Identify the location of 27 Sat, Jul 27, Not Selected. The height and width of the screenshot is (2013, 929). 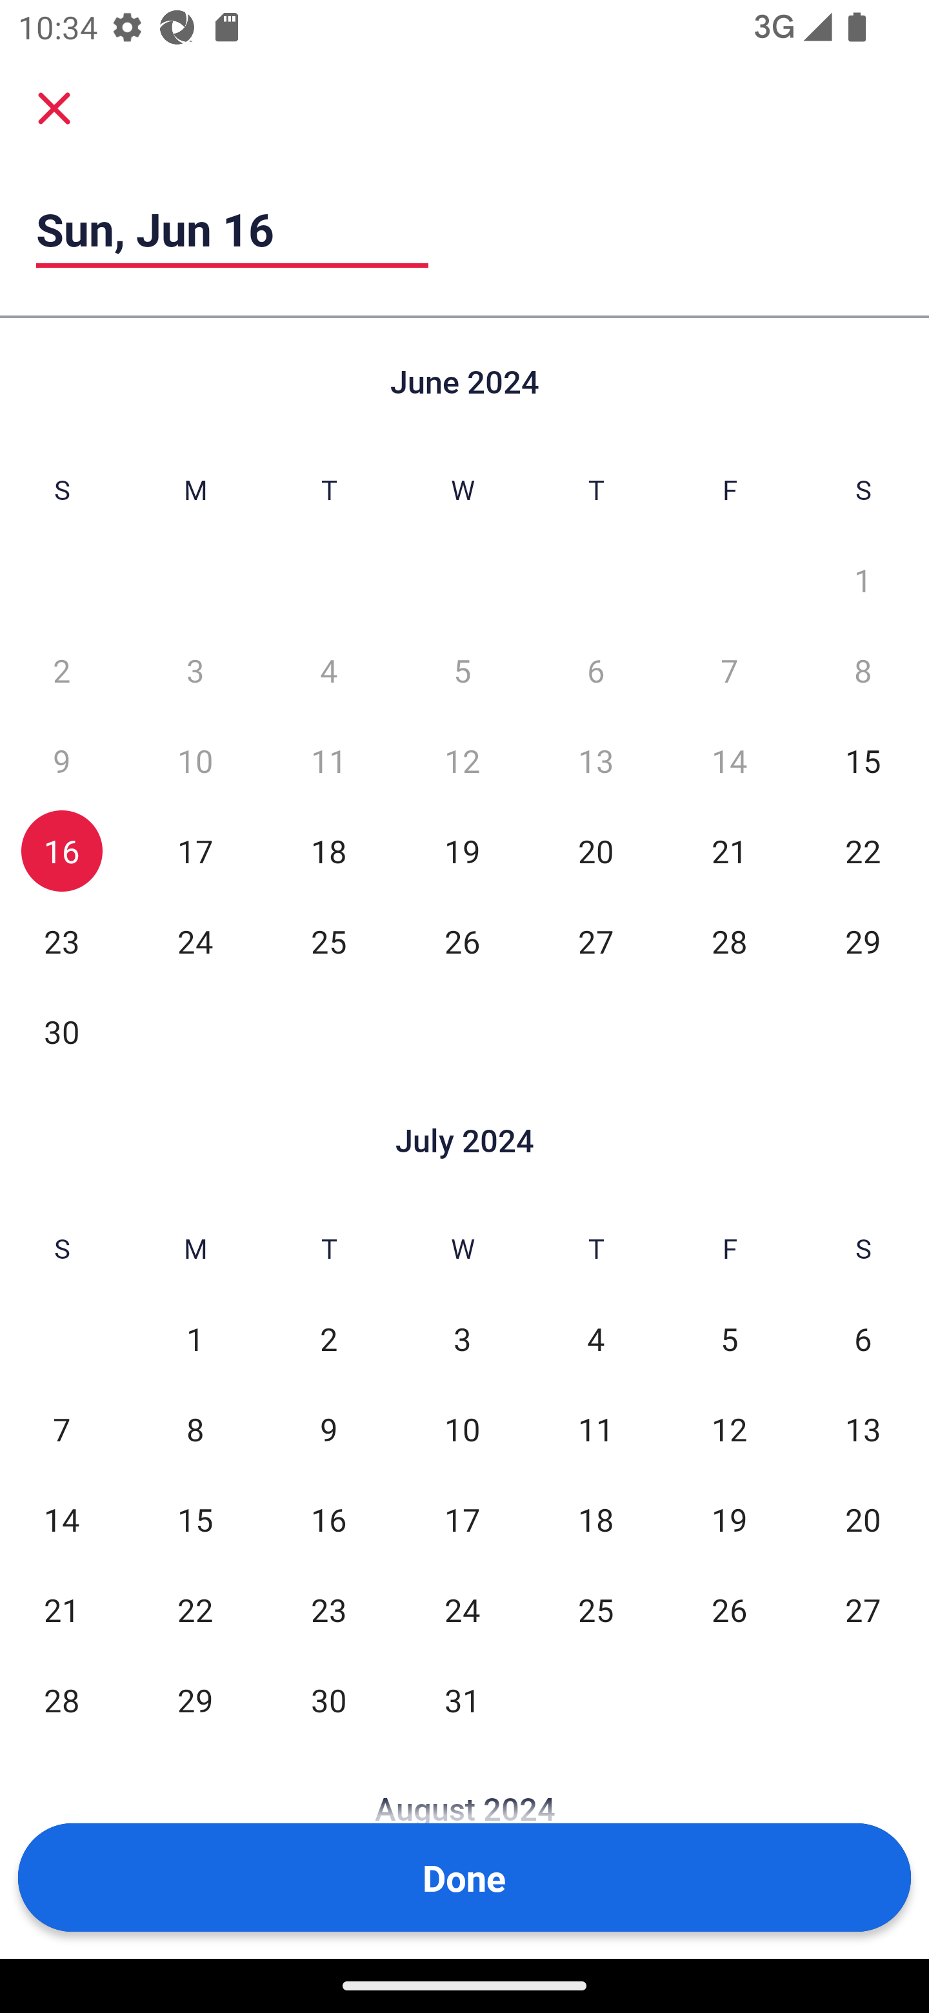
(863, 1609).